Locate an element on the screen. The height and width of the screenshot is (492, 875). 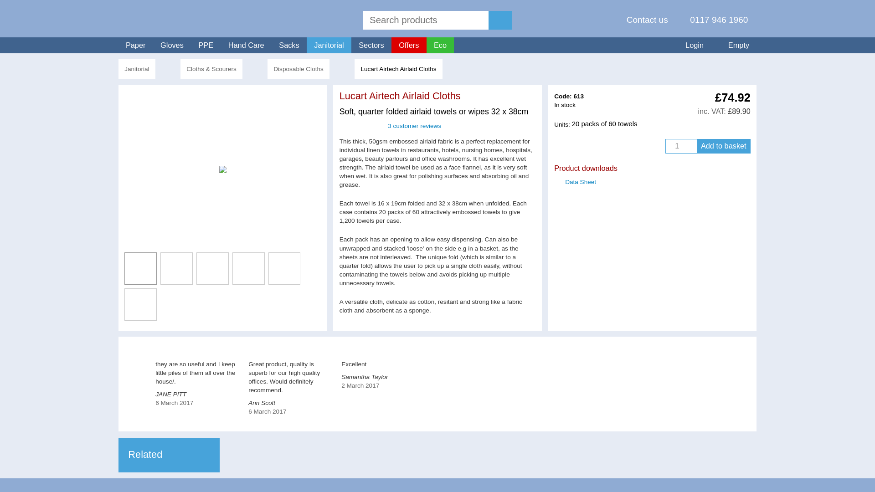
0117 946 1960 is located at coordinates (713, 20).